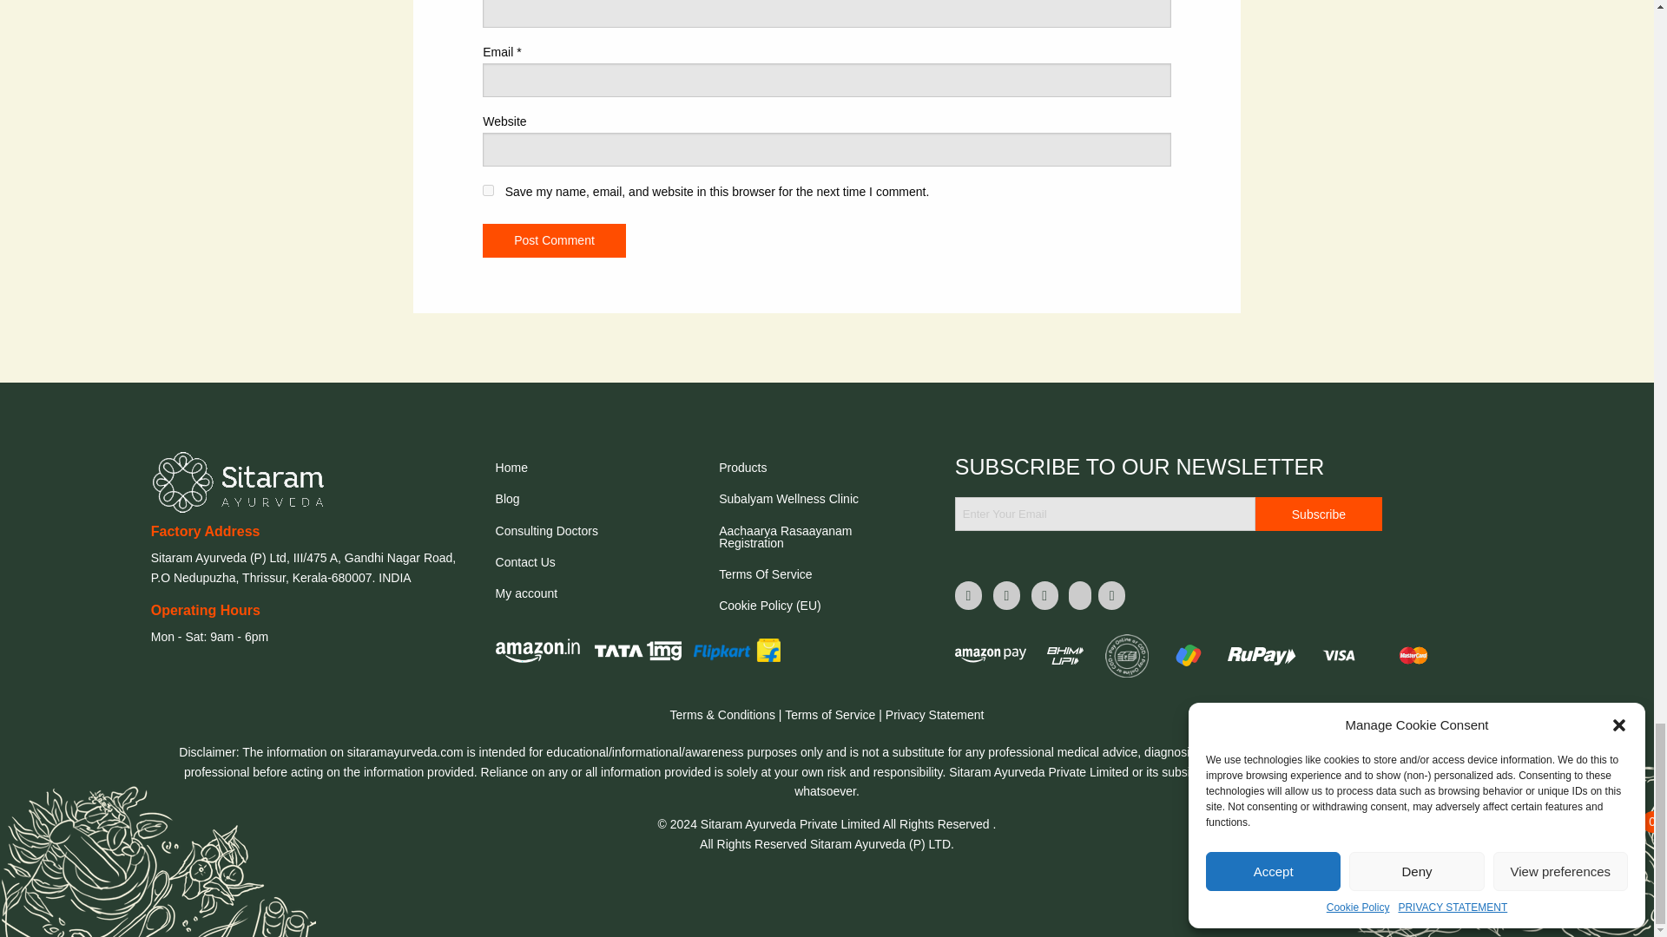  What do you see at coordinates (488, 189) in the screenshot?
I see `yes` at bounding box center [488, 189].